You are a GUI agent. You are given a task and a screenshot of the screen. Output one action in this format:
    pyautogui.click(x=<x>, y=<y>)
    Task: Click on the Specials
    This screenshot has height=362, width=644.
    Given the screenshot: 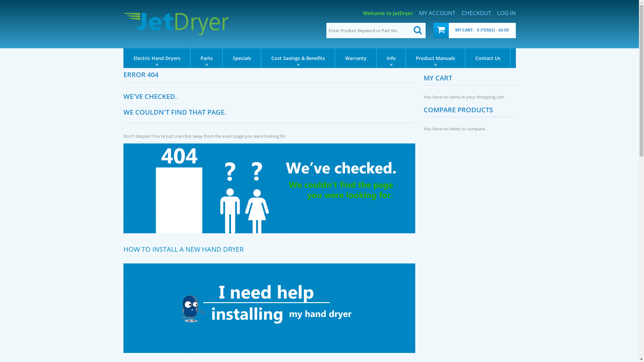 What is the action you would take?
    pyautogui.click(x=242, y=58)
    